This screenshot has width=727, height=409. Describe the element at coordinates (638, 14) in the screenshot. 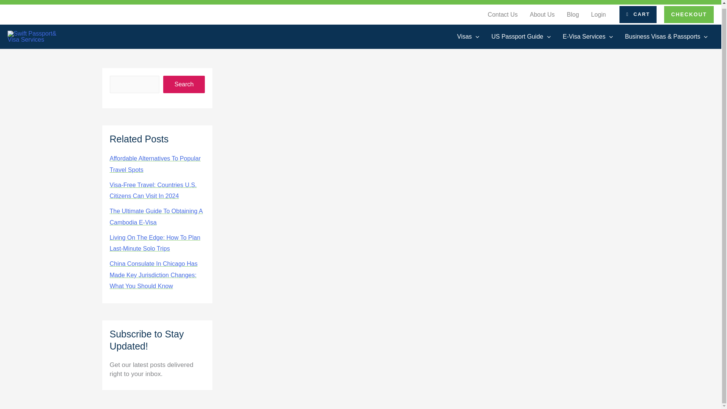

I see `CART` at that location.